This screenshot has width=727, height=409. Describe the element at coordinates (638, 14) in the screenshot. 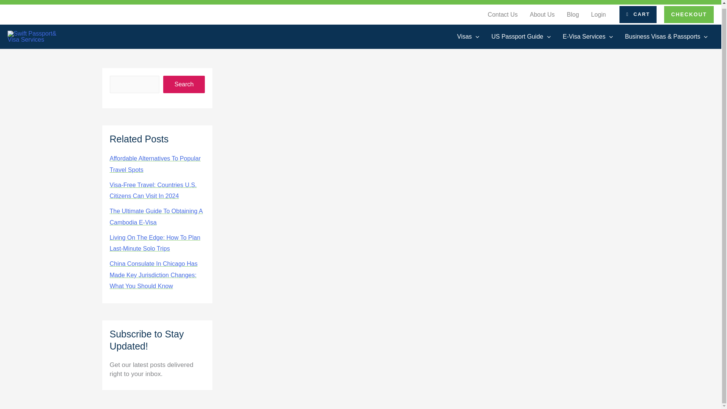

I see `CART` at that location.